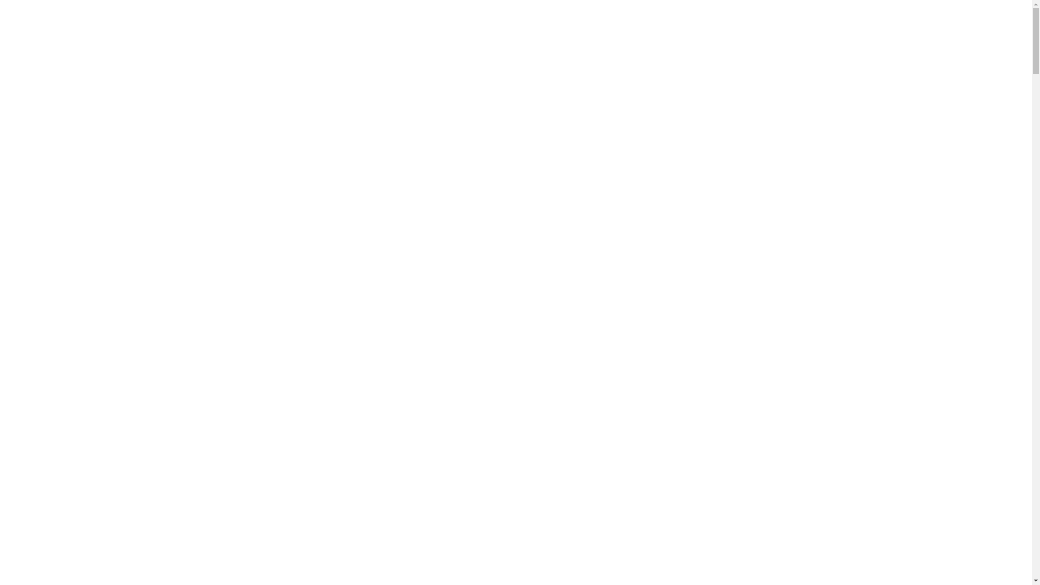 This screenshot has height=585, width=1040. I want to click on CONTACT, so click(474, 16).